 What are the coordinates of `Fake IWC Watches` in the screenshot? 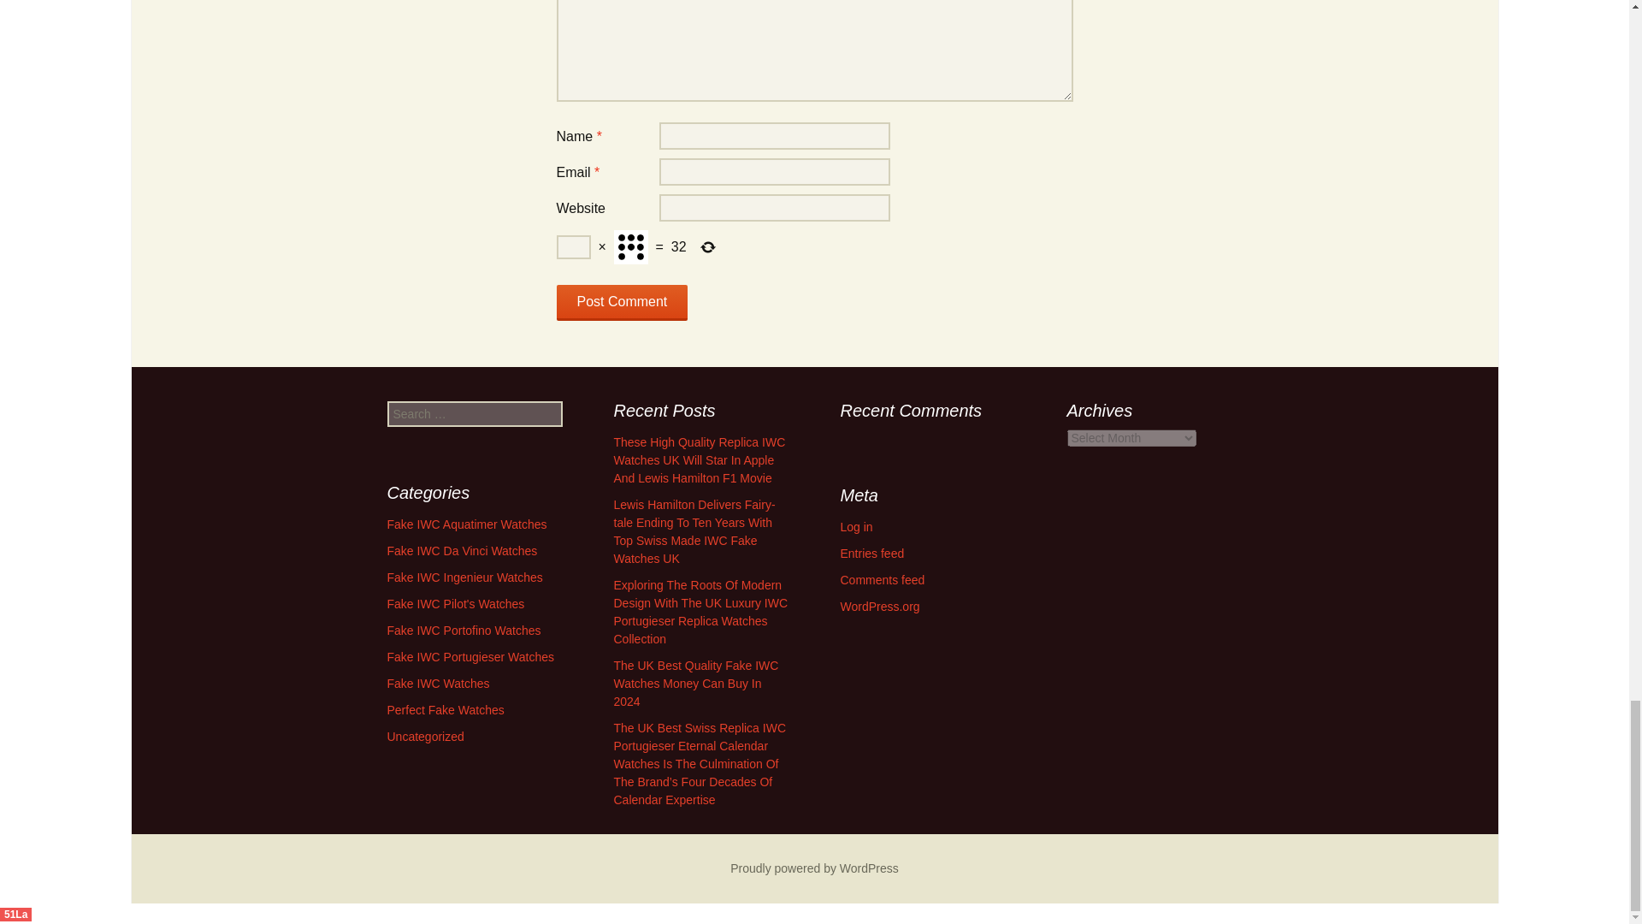 It's located at (438, 683).